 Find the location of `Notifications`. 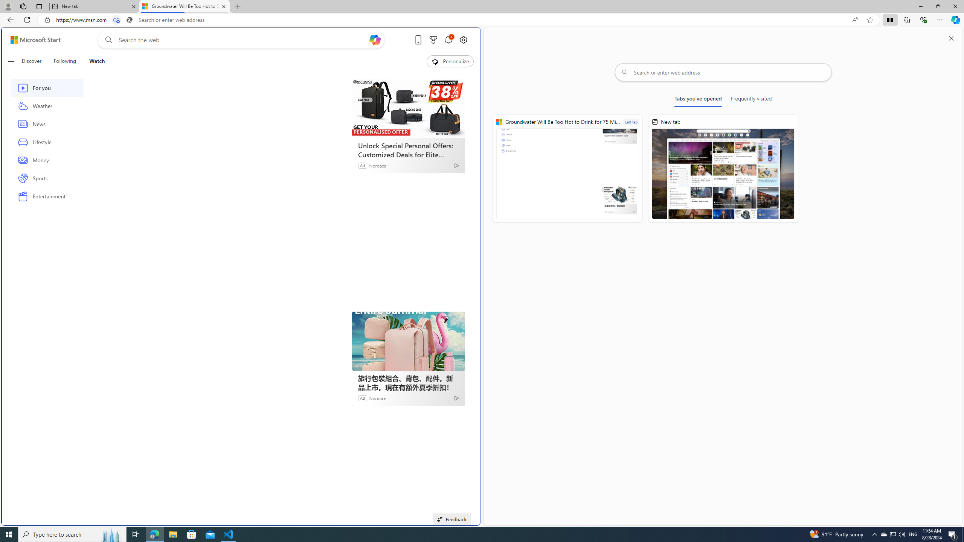

Notifications is located at coordinates (448, 40).